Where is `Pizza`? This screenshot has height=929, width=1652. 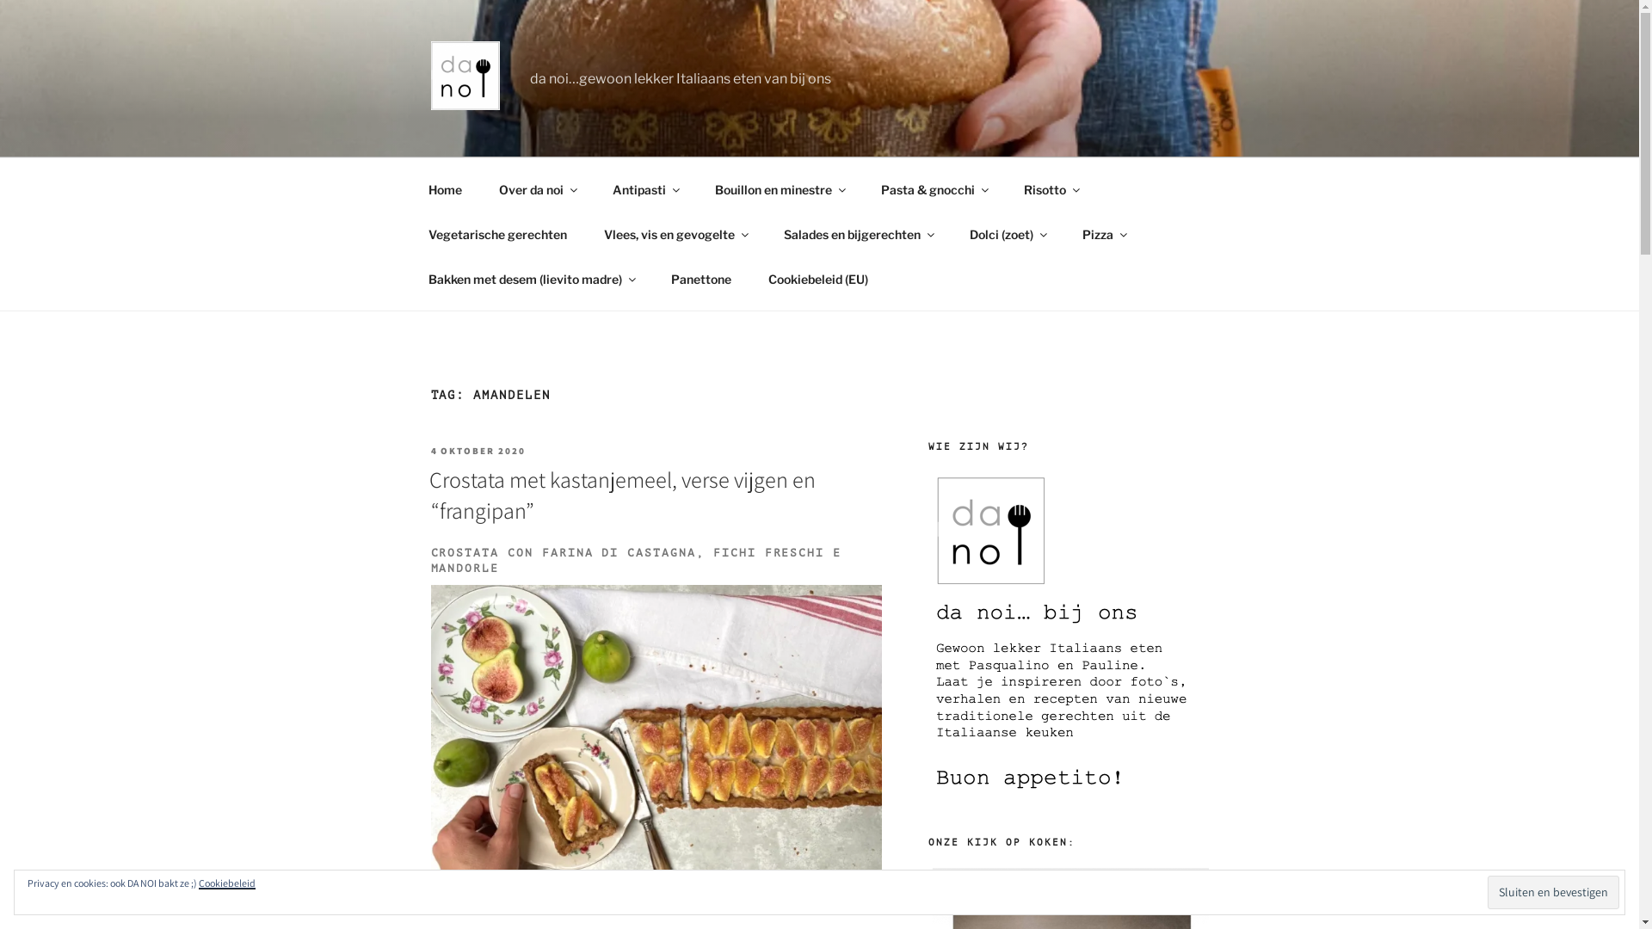
Pizza is located at coordinates (1103, 234).